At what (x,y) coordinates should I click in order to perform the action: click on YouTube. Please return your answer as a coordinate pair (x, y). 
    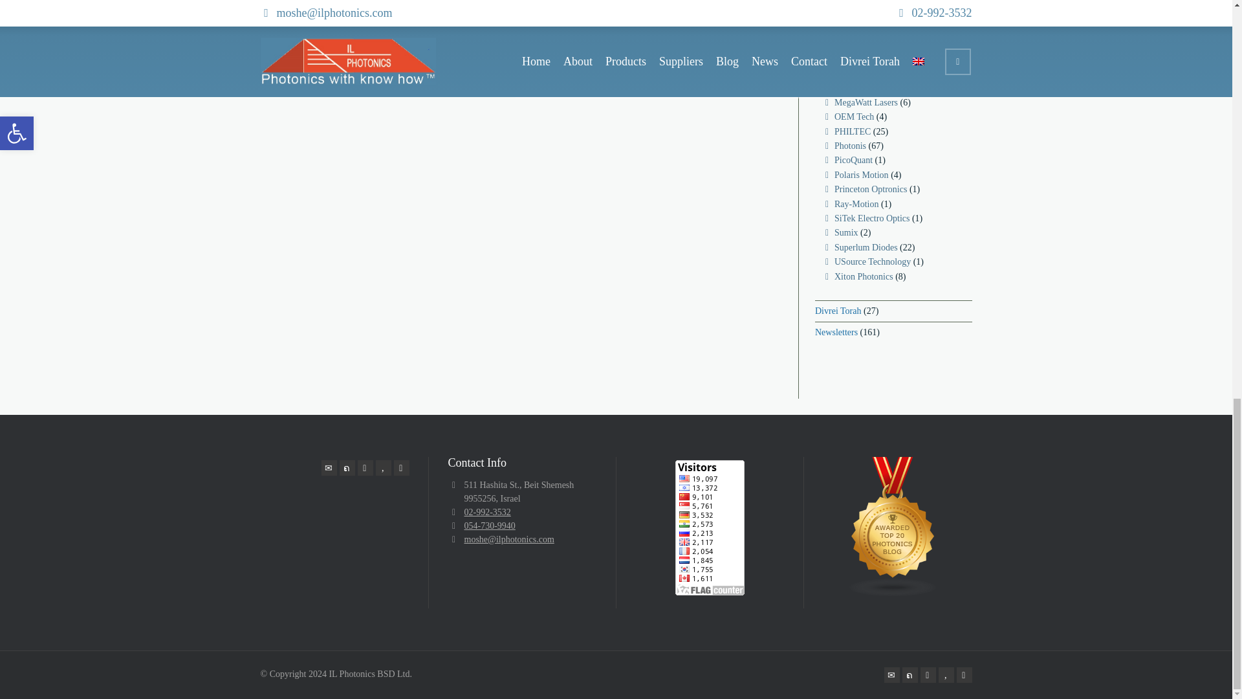
    Looking at the image, I should click on (946, 675).